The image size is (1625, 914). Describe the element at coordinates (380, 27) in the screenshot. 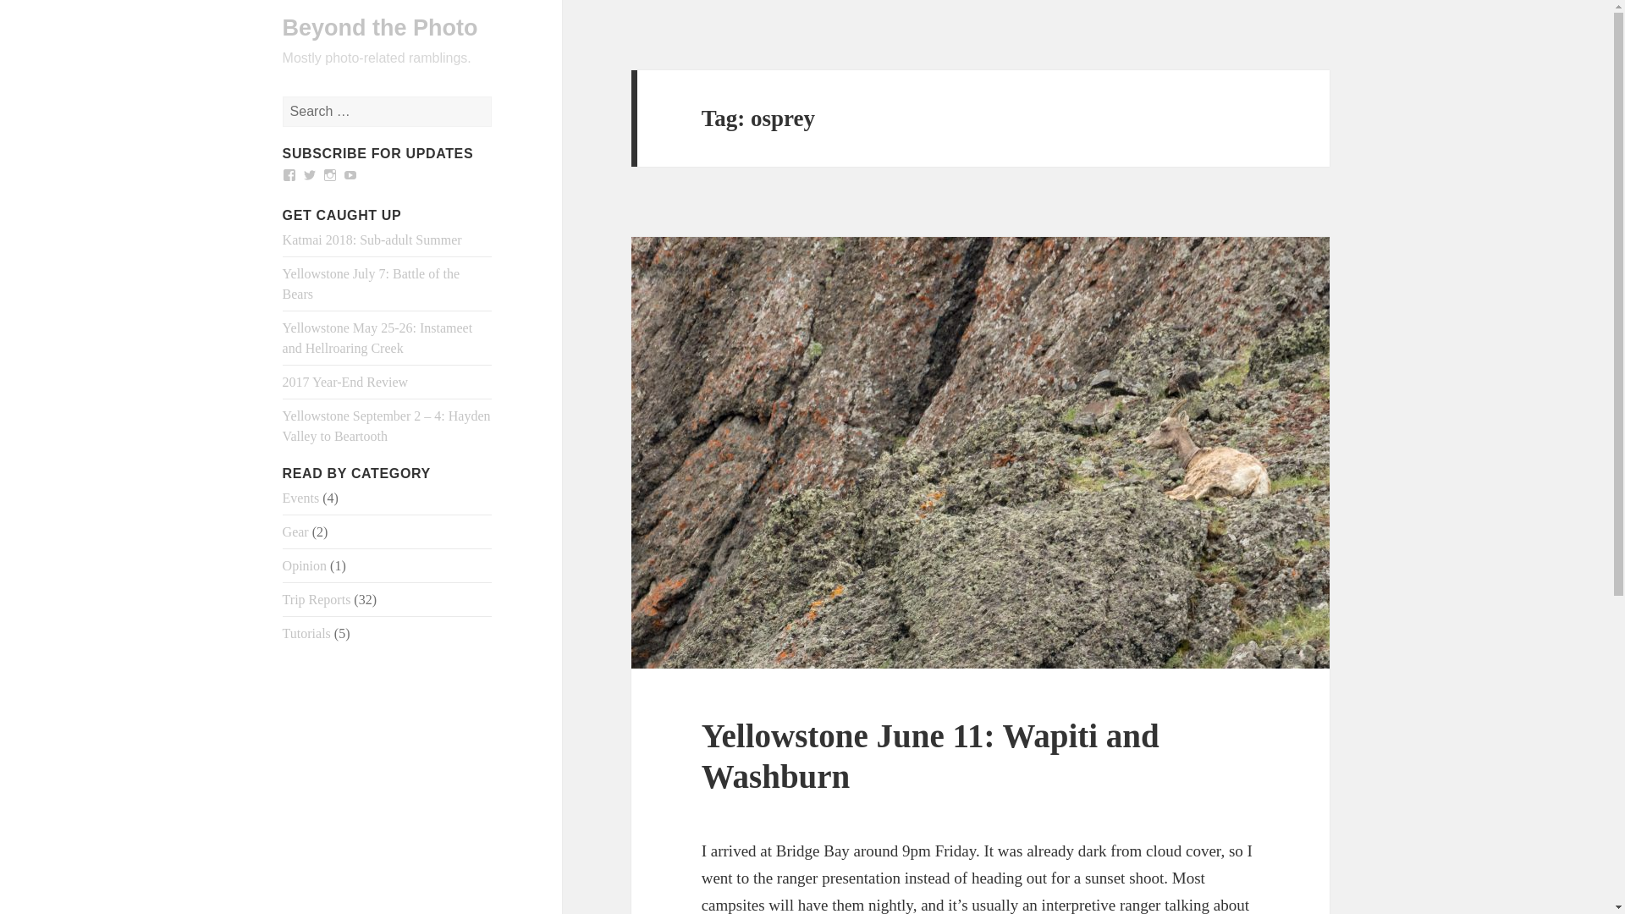

I see `Beyond the Photo` at that location.